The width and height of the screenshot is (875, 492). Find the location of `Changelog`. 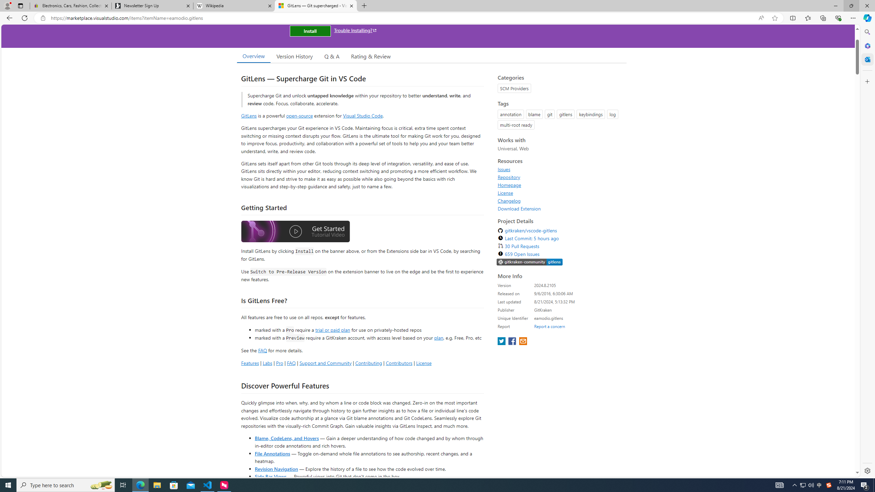

Changelog is located at coordinates (509, 201).